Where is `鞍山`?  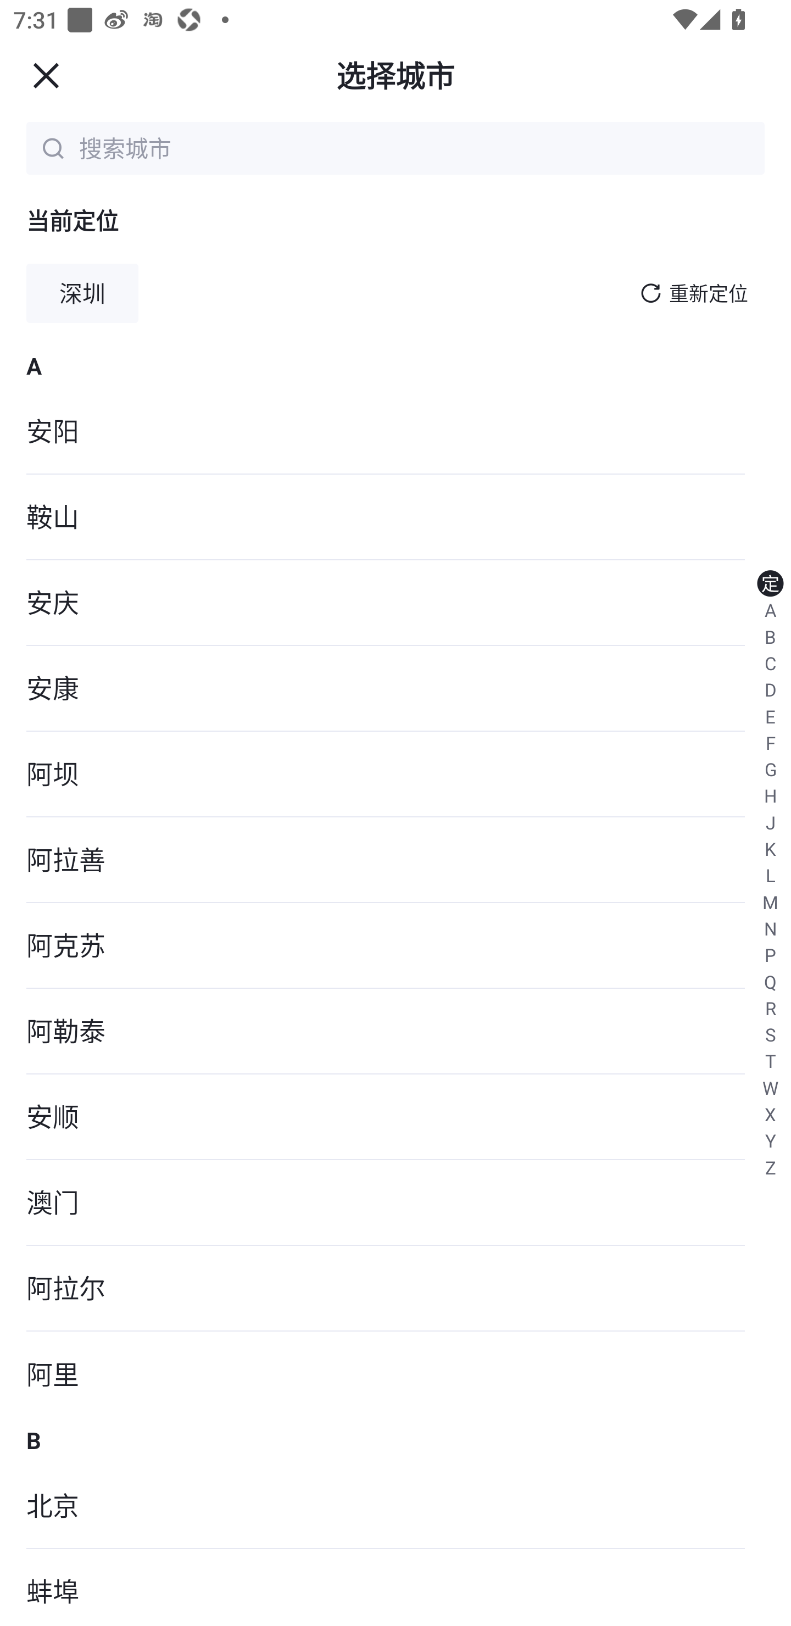 鞍山 is located at coordinates (396, 517).